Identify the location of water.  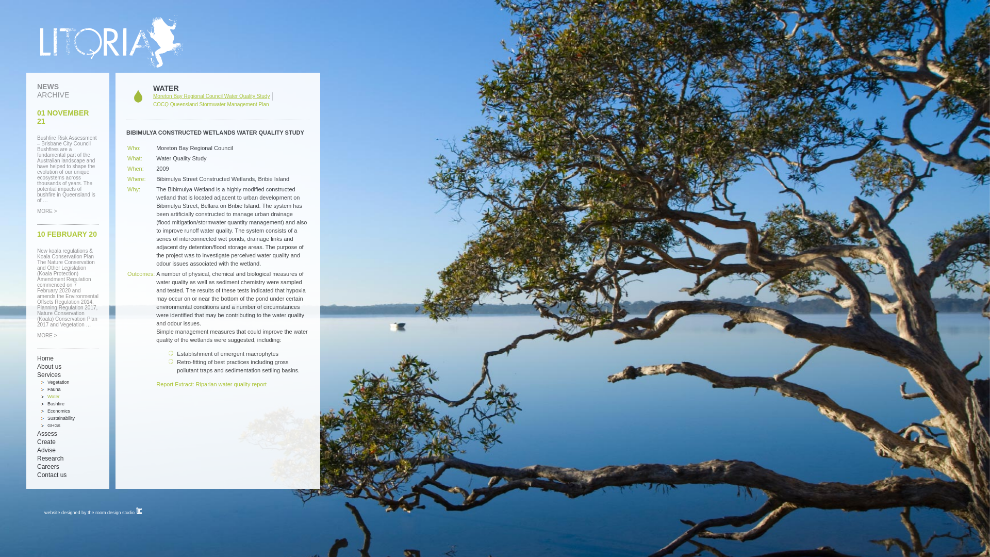
(139, 96).